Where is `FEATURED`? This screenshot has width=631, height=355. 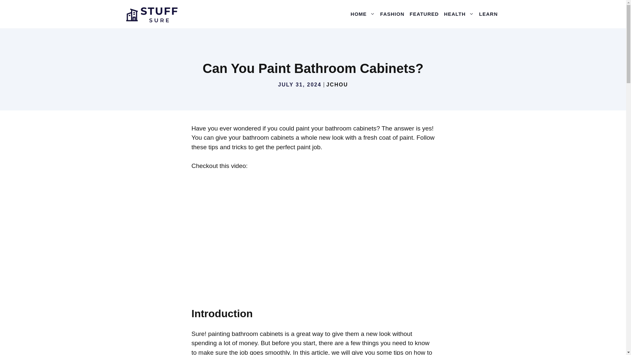 FEATURED is located at coordinates (424, 14).